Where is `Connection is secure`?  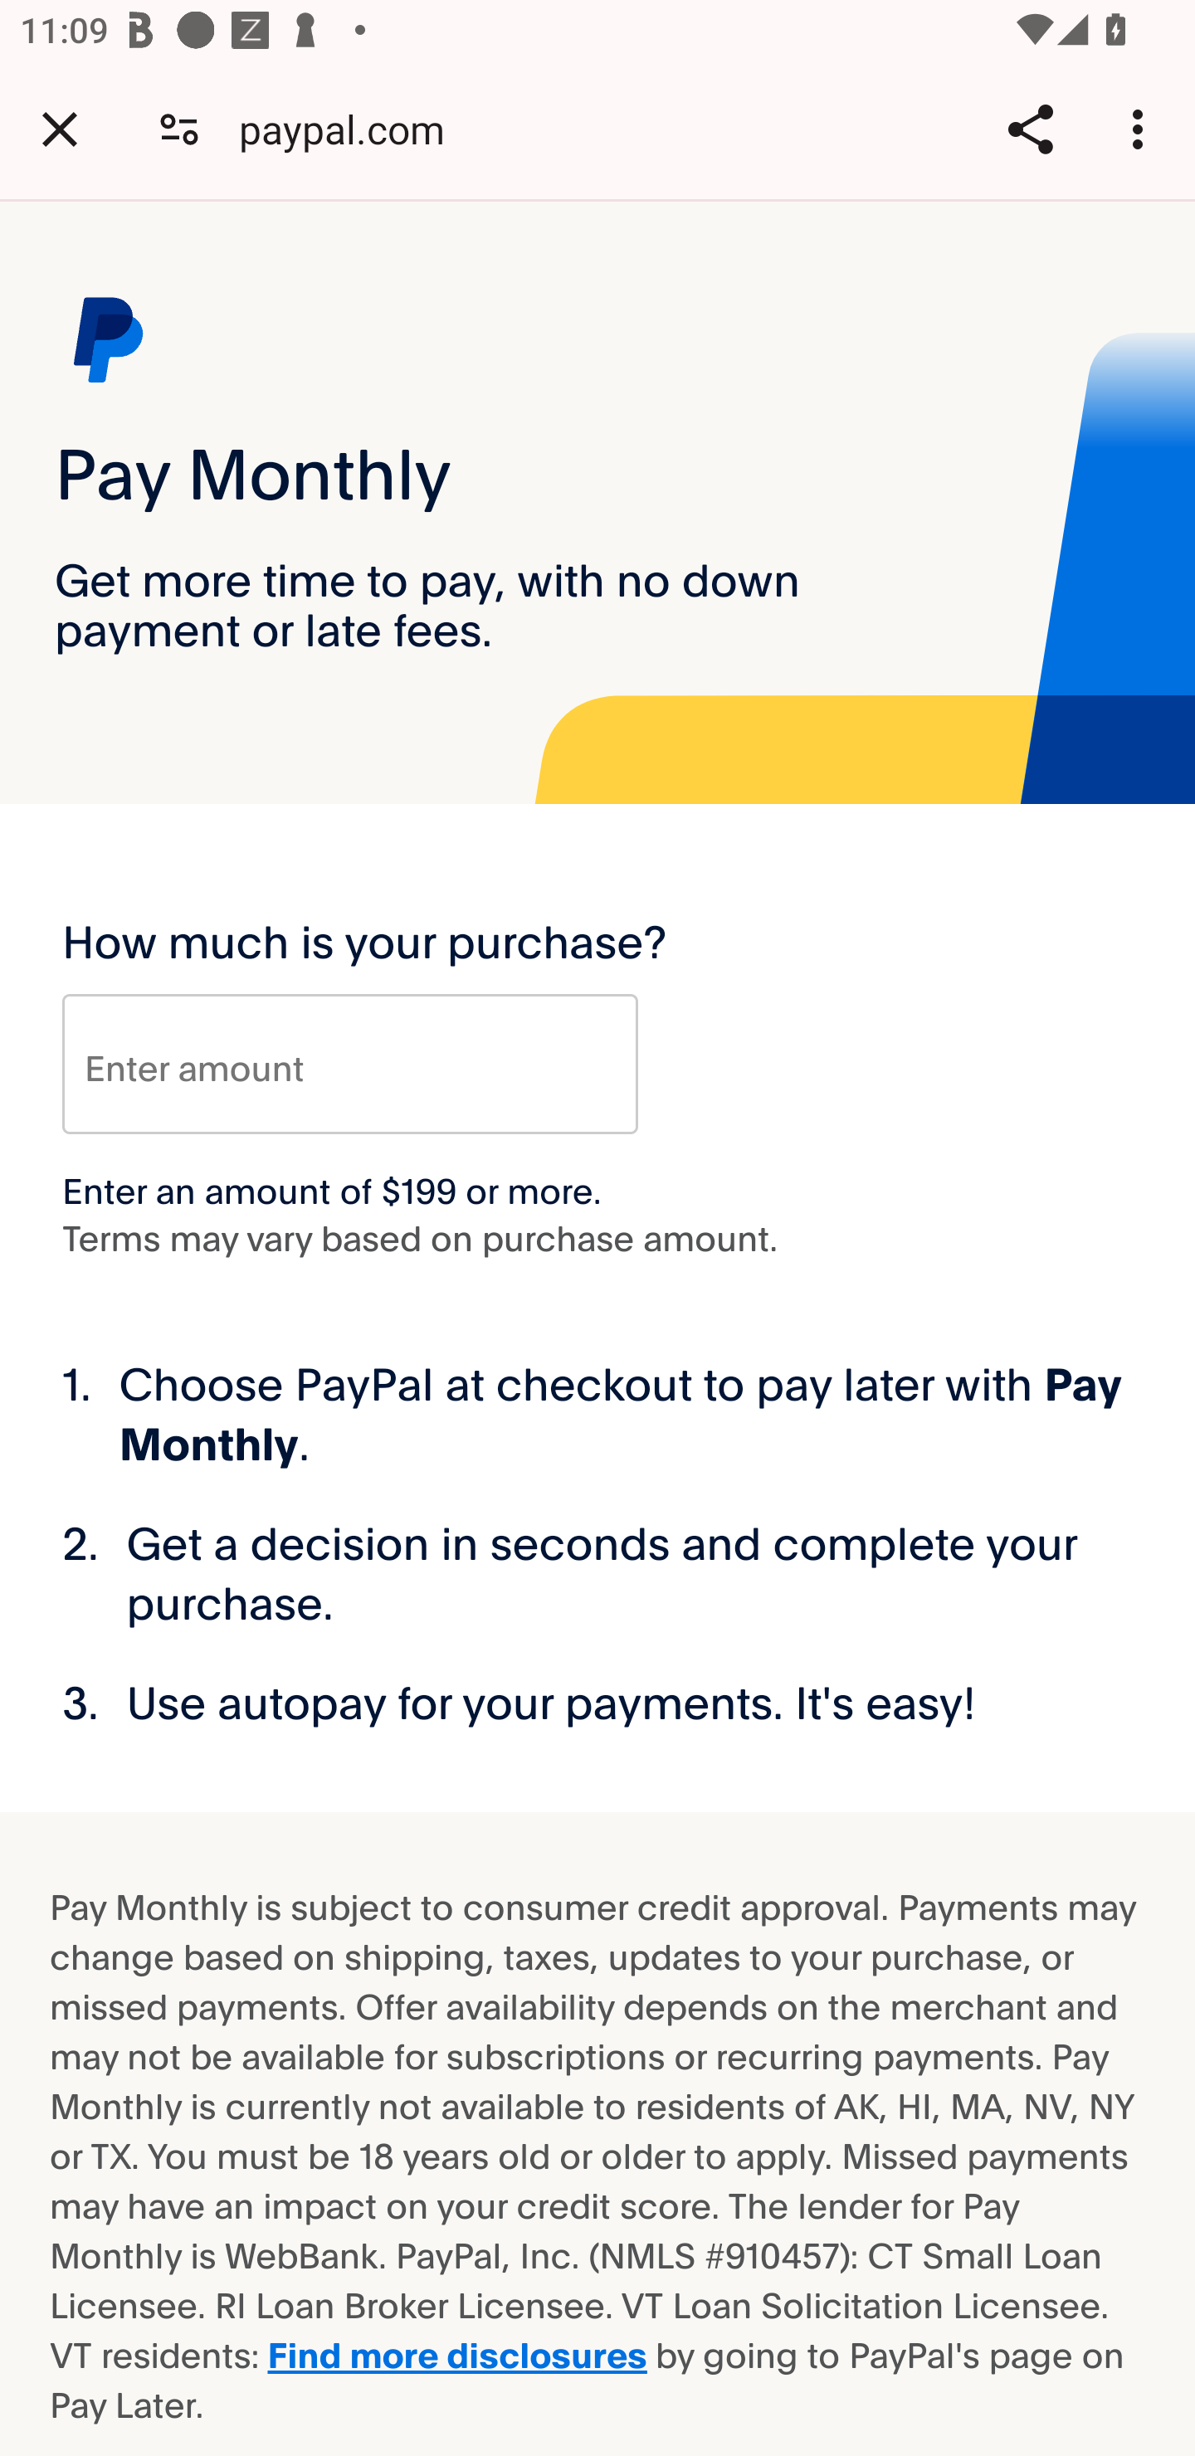
Connection is secure is located at coordinates (179, 128).